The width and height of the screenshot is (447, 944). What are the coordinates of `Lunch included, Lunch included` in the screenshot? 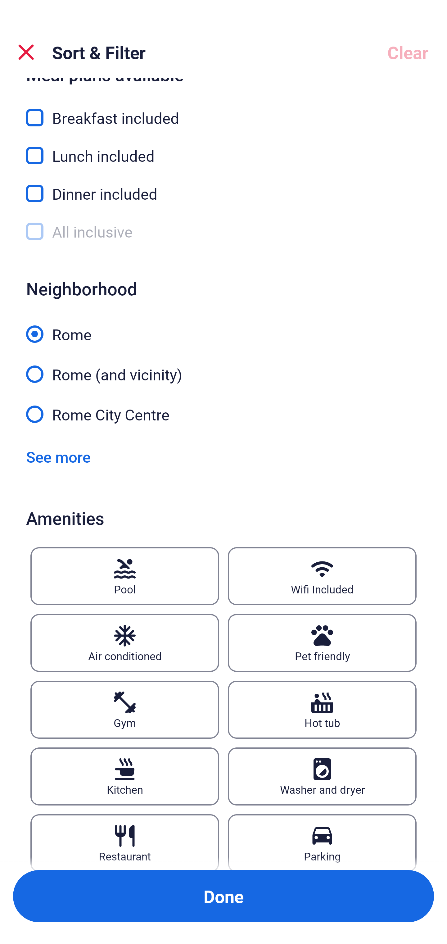 It's located at (223, 149).